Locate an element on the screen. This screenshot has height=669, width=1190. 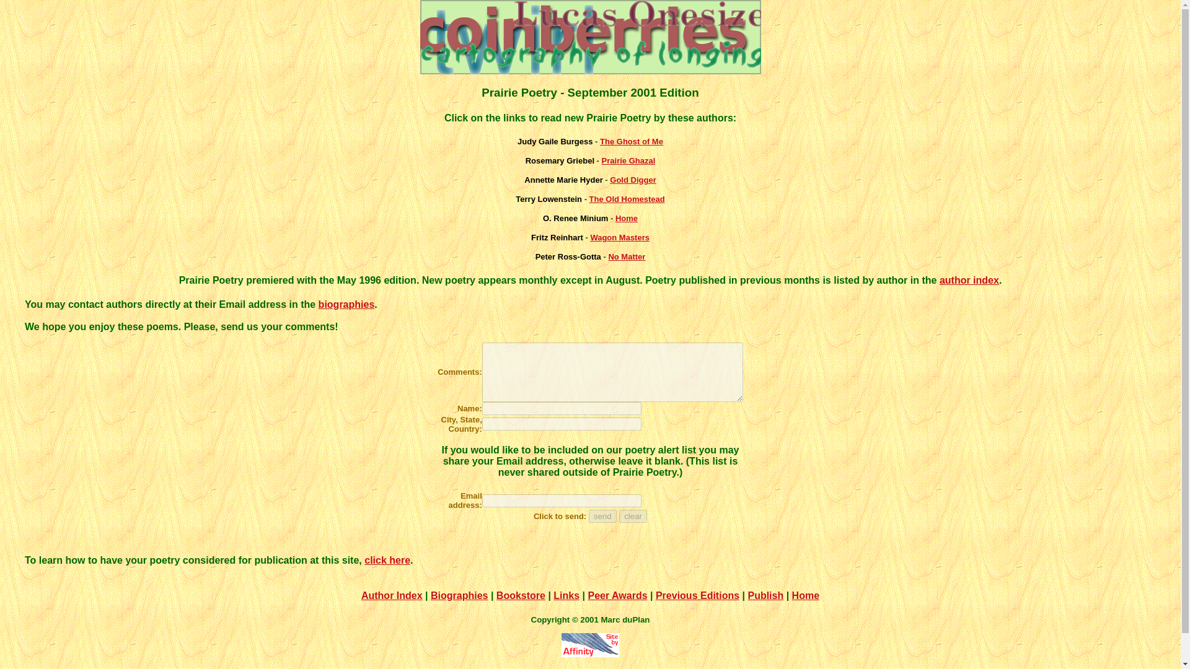
clear is located at coordinates (633, 515).